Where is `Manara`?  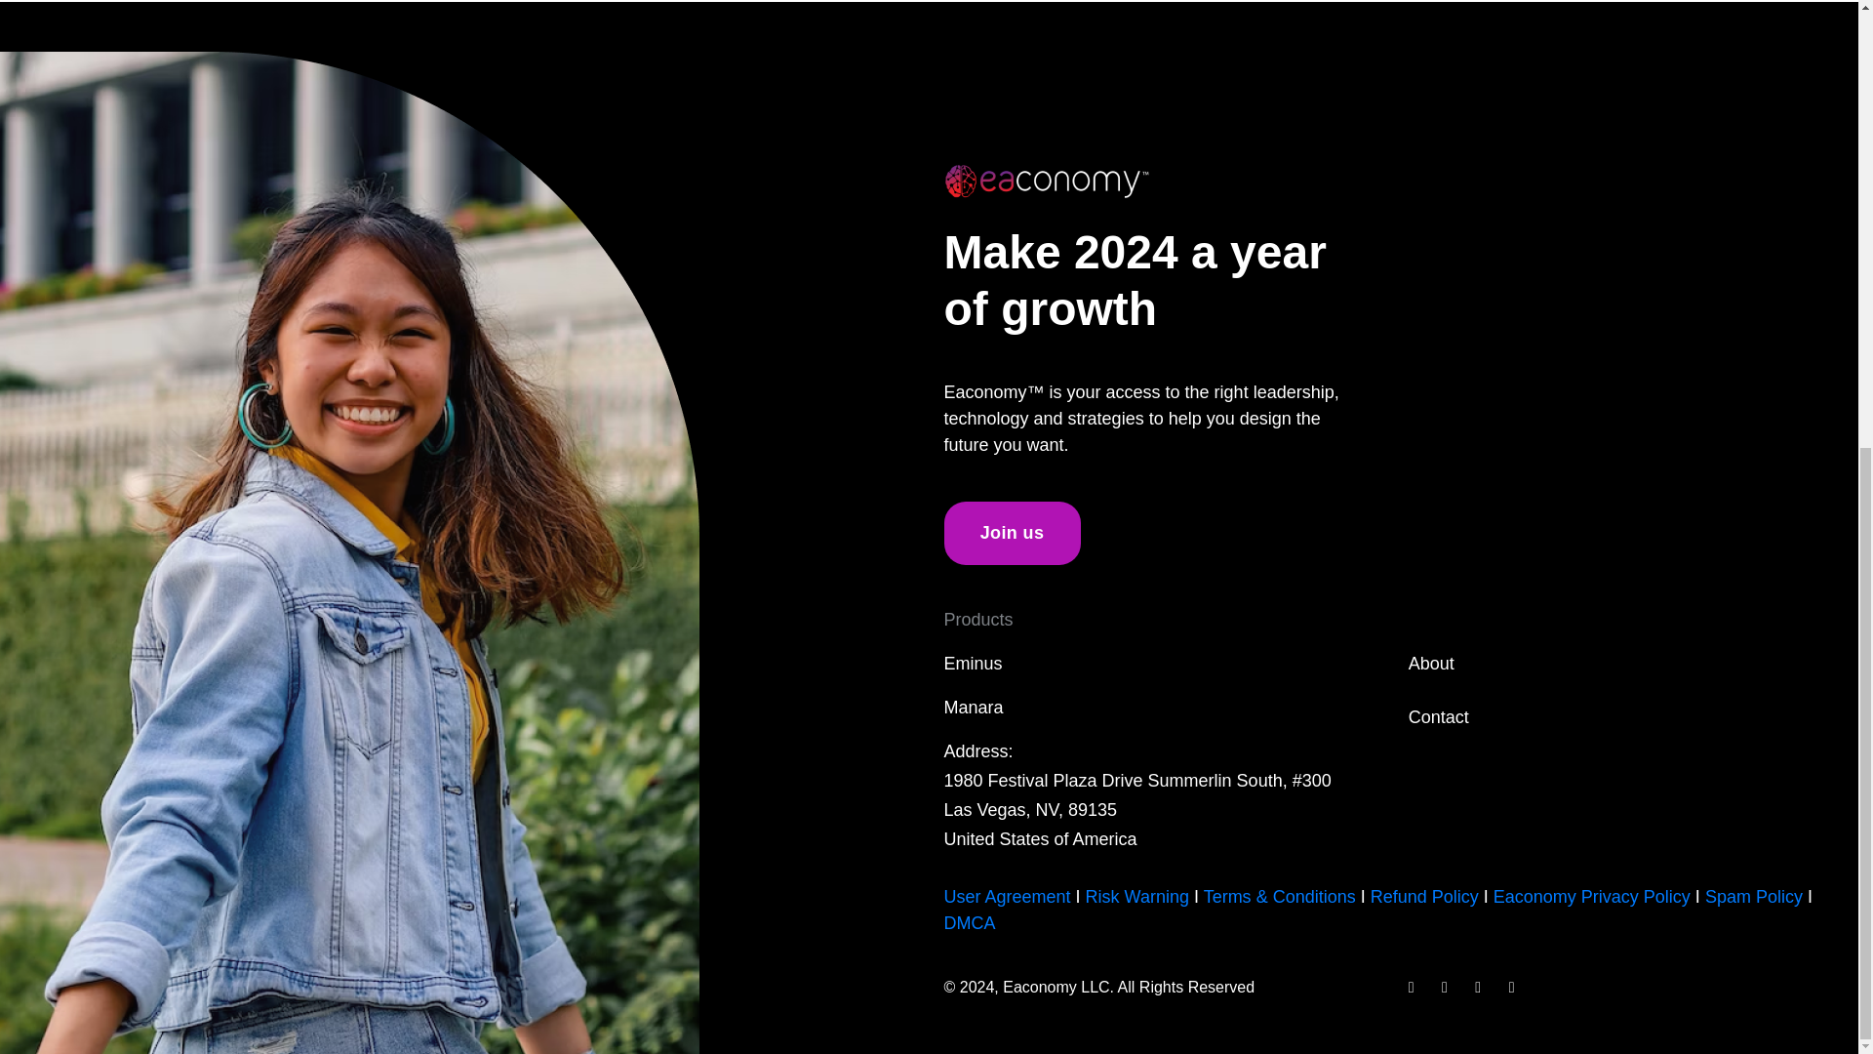
Manara is located at coordinates (974, 707).